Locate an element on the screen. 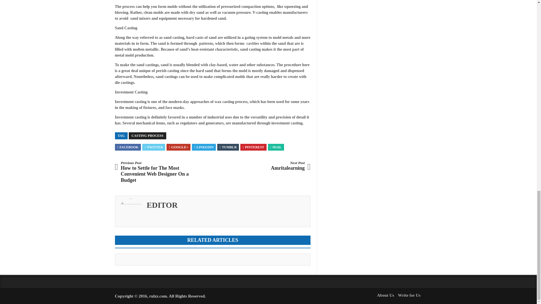  Facebook is located at coordinates (128, 147).